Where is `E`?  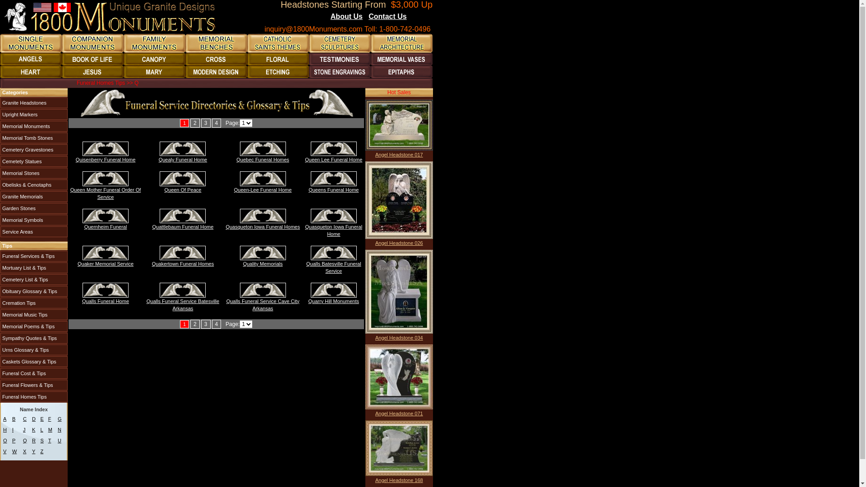 E is located at coordinates (42, 419).